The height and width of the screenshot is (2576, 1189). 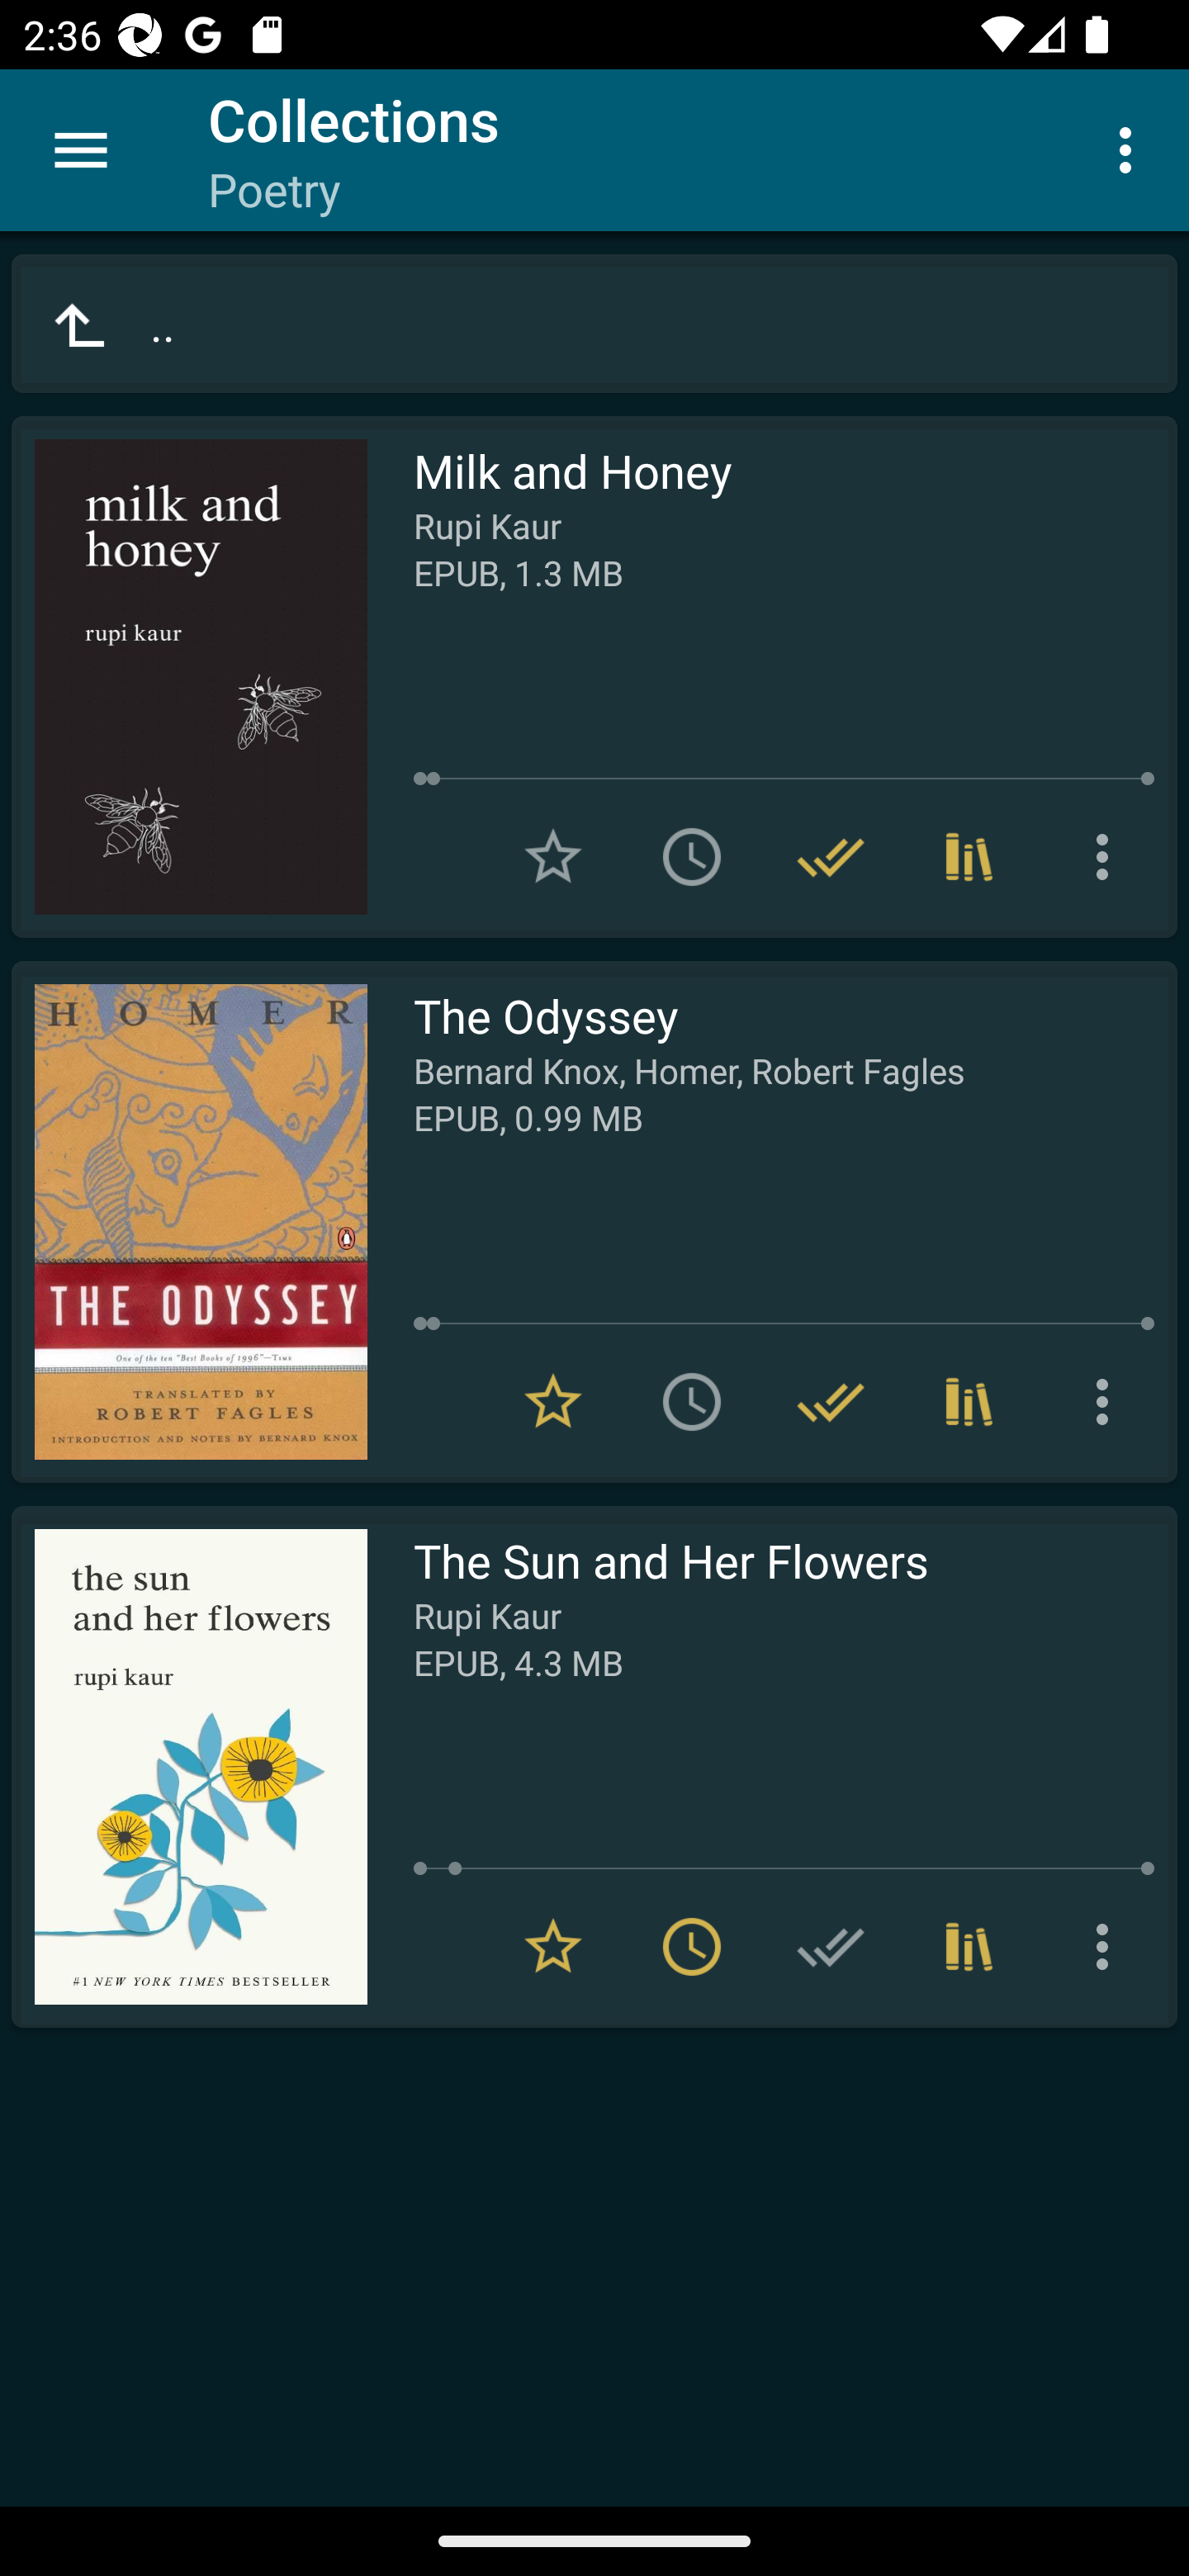 I want to click on Remove from To read, so click(x=692, y=1947).